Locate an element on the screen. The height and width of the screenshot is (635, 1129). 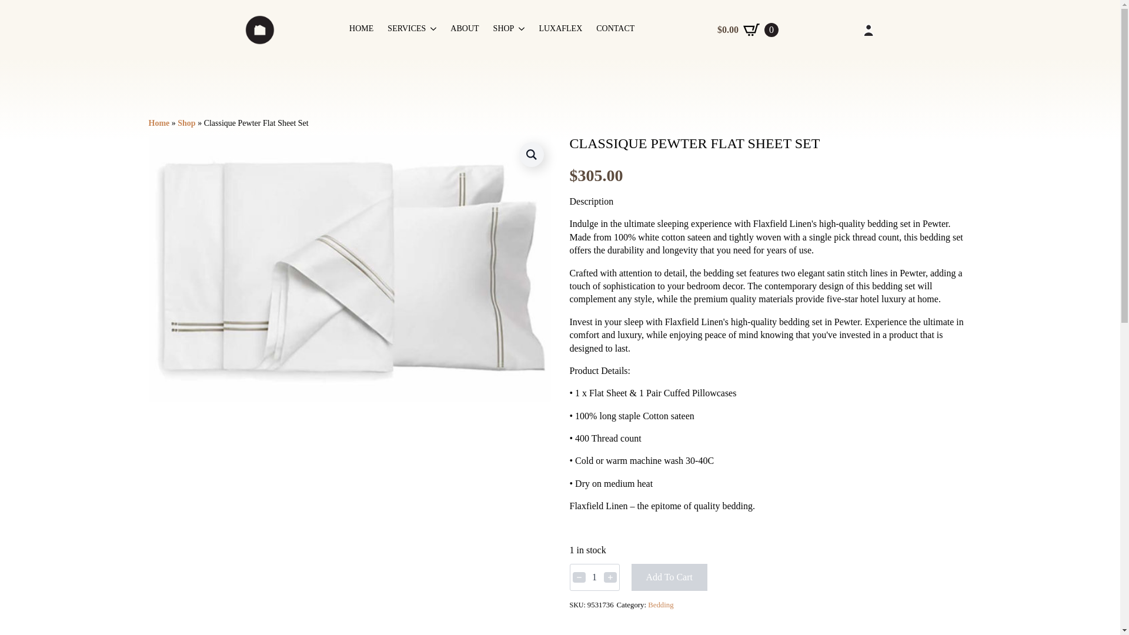
SHOP is located at coordinates (504, 30).